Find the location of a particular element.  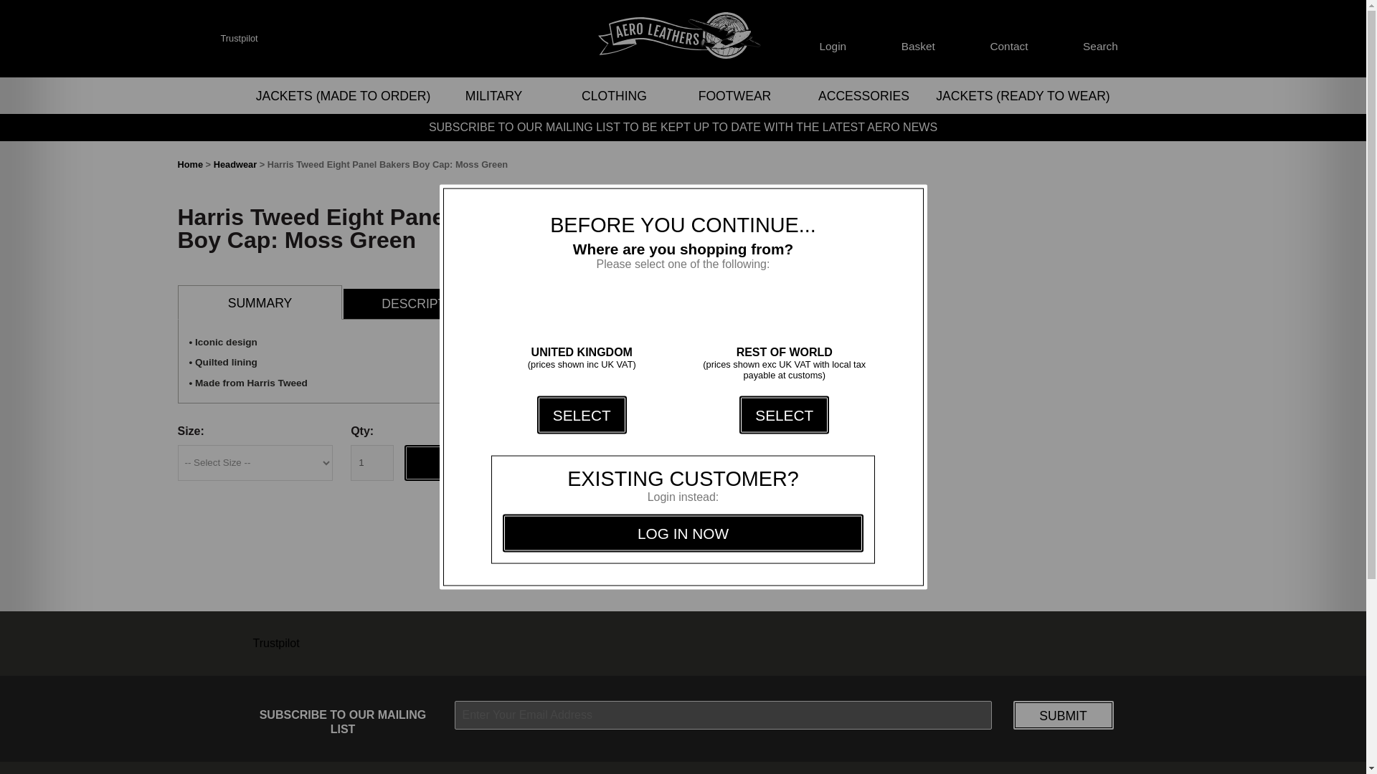

Contact is located at coordinates (1008, 39).